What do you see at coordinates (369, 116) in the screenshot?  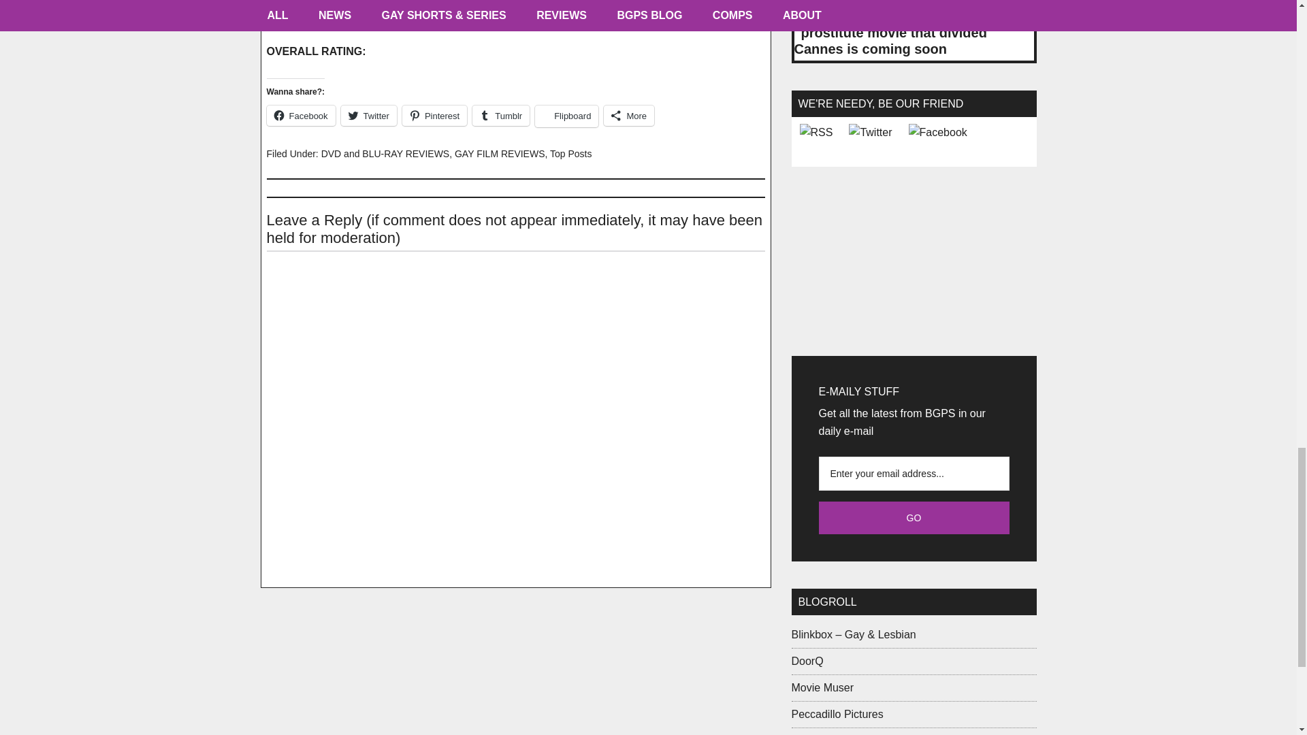 I see `Twitter` at bounding box center [369, 116].